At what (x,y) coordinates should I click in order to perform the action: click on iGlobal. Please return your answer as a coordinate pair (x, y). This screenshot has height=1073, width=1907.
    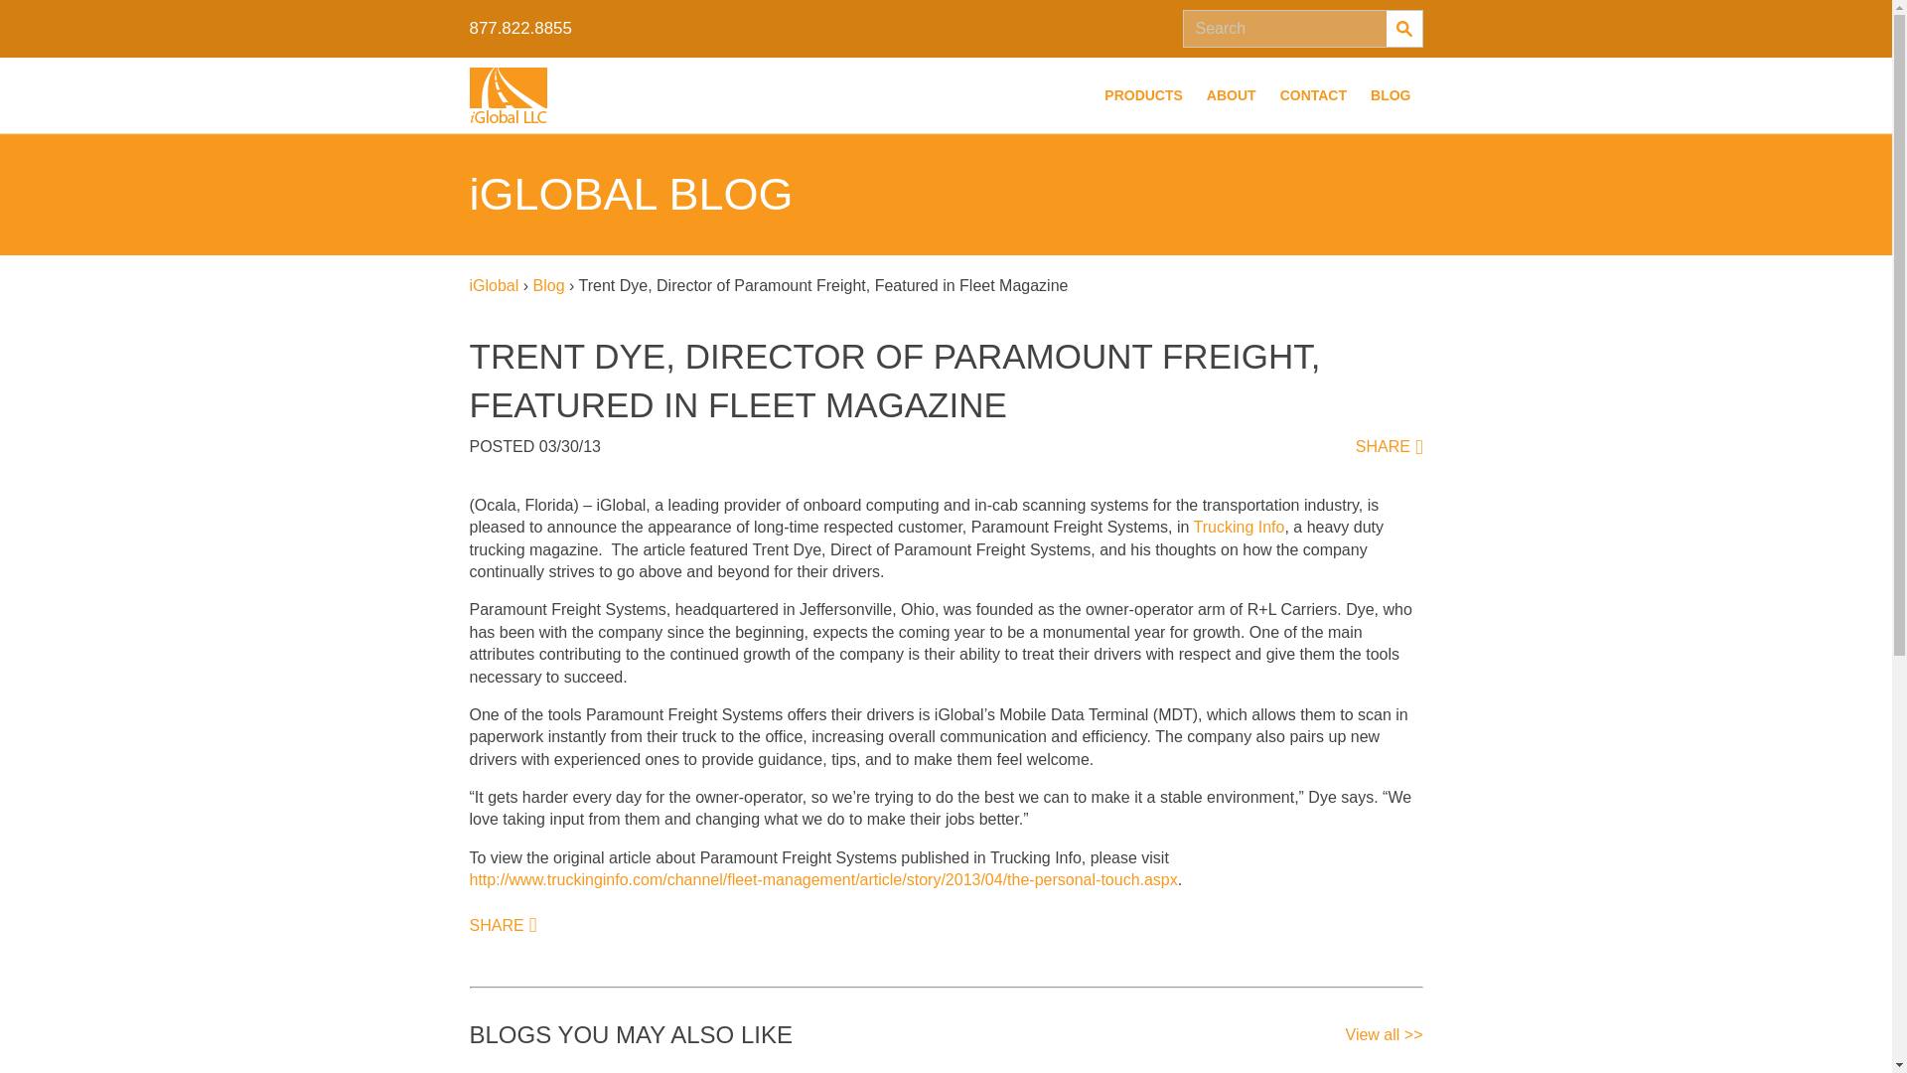
    Looking at the image, I should click on (494, 284).